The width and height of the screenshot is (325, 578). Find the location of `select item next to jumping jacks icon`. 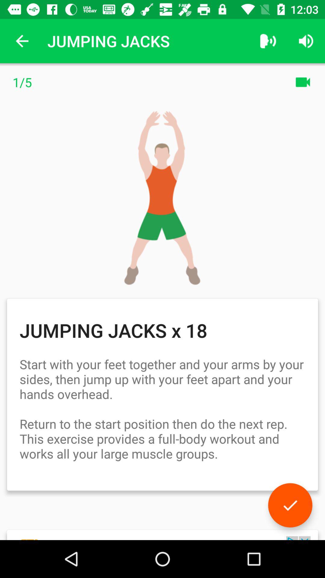

select item next to jumping jacks icon is located at coordinates (22, 41).